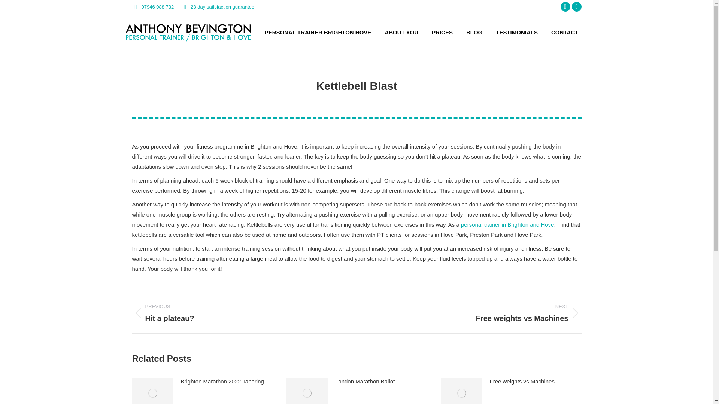 The image size is (719, 404). Describe the element at coordinates (565, 32) in the screenshot. I see `X page opens in new window` at that location.